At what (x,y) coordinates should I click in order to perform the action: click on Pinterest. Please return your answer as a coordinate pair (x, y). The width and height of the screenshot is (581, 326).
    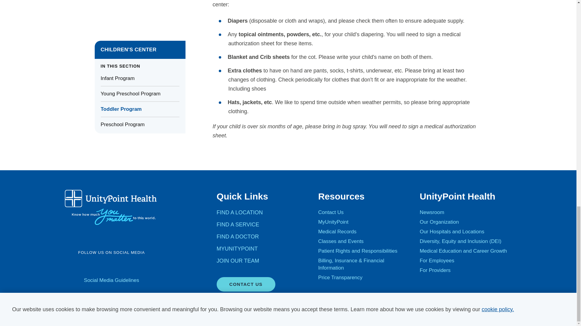
    Looking at the image, I should click on (151, 266).